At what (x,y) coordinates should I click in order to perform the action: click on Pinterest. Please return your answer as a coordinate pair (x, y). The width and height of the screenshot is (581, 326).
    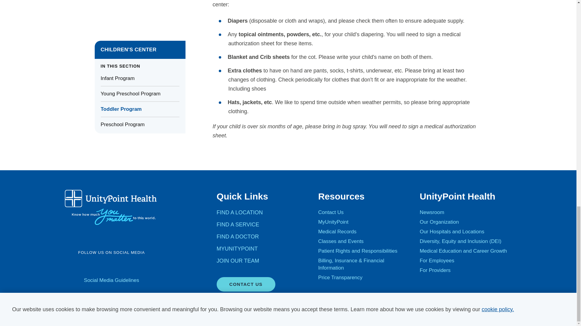
    Looking at the image, I should click on (151, 266).